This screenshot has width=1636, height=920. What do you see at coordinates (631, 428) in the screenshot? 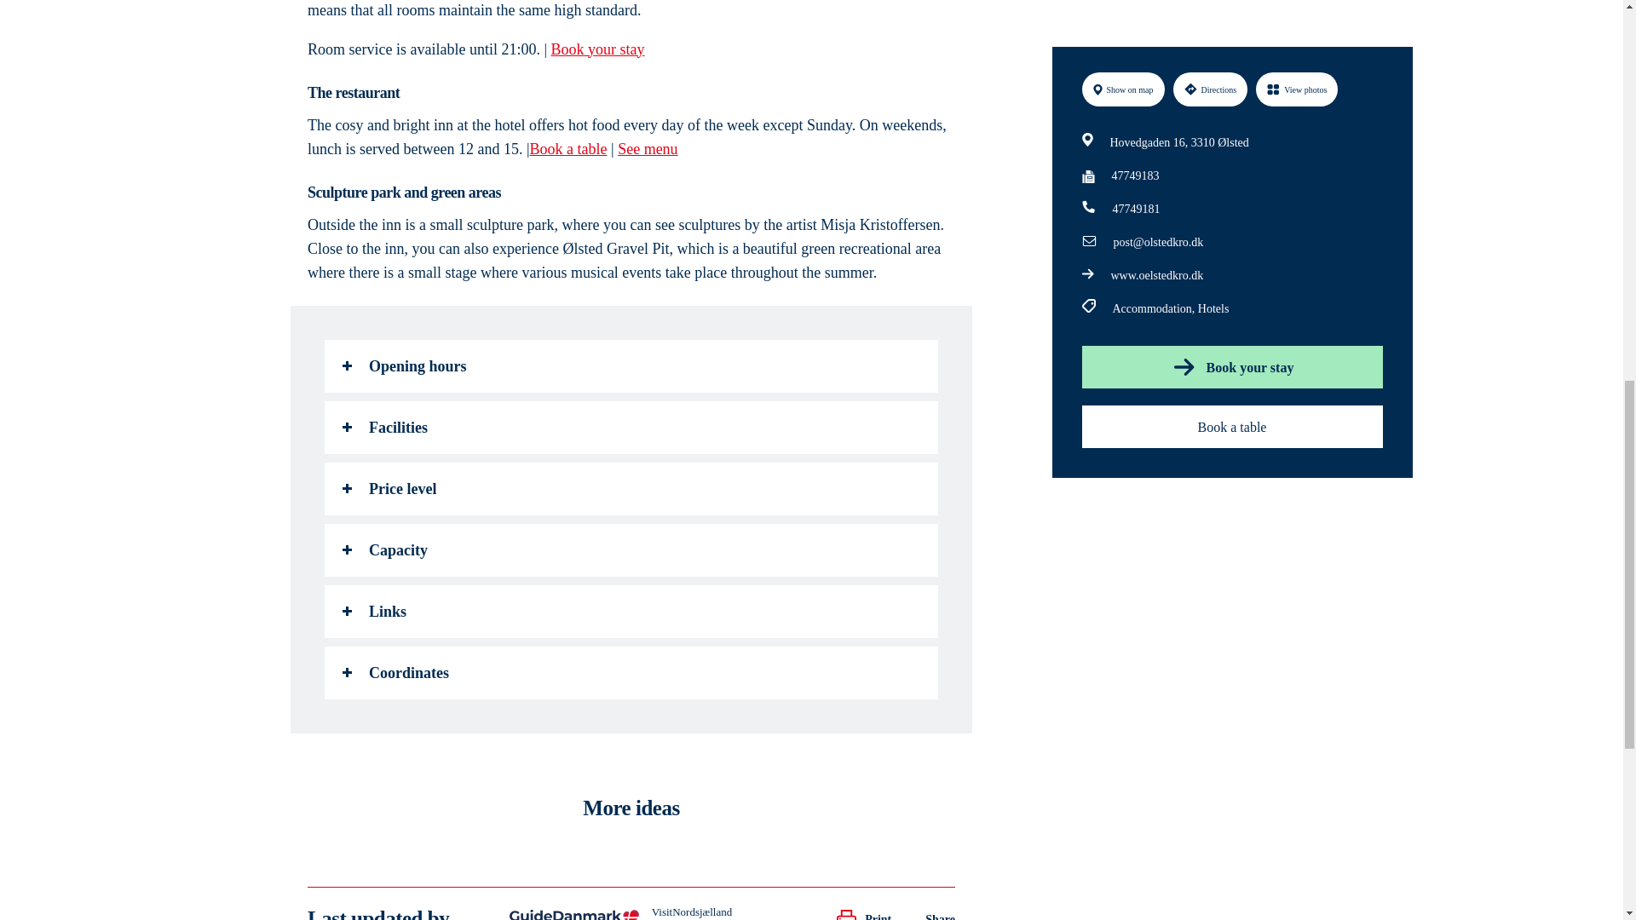
I see `Facilities` at bounding box center [631, 428].